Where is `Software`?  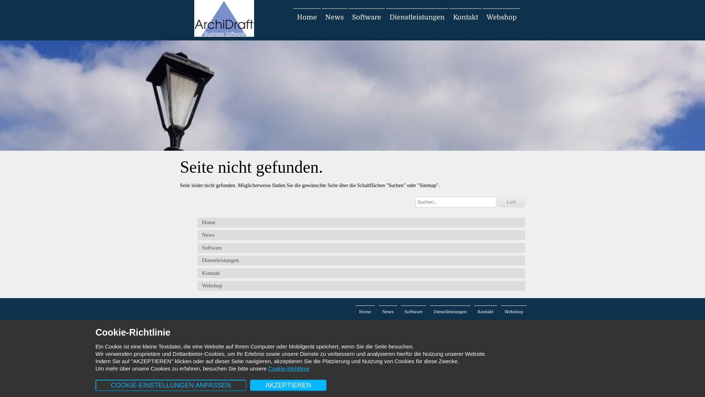
Software is located at coordinates (413, 312).